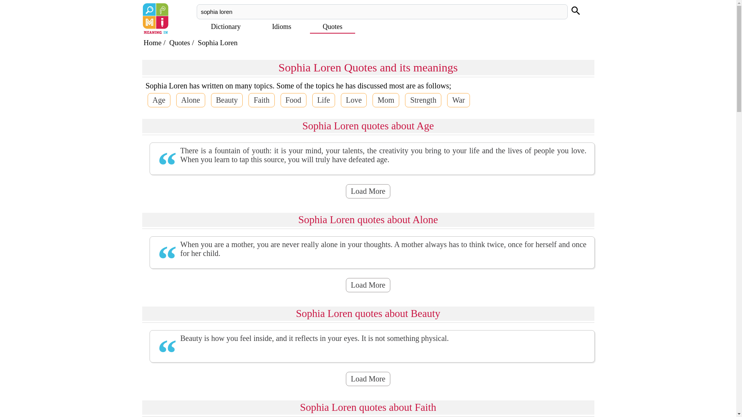 The width and height of the screenshot is (742, 417). Describe the element at coordinates (218, 42) in the screenshot. I see `Sophia Loren` at that location.